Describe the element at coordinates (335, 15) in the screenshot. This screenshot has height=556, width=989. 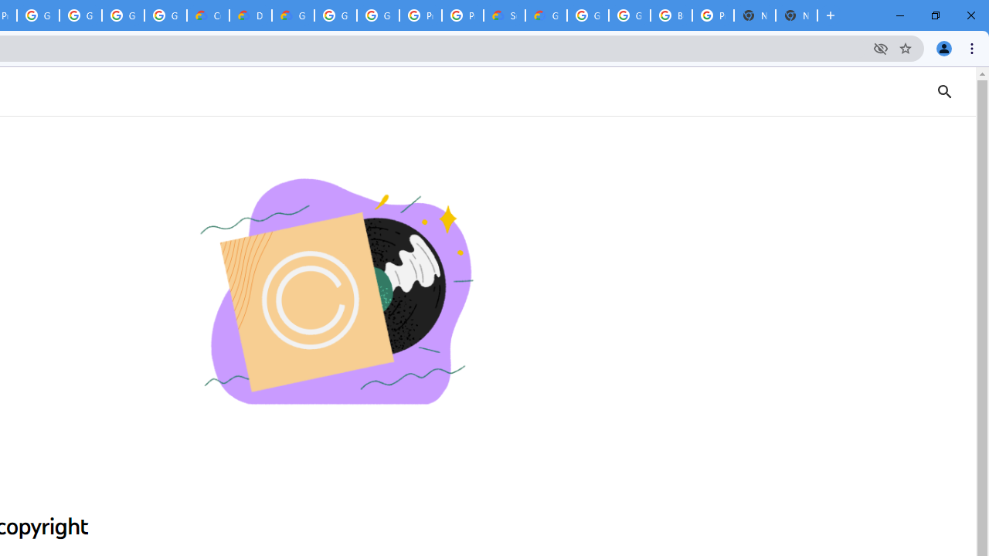
I see `Google Cloud Platform` at that location.